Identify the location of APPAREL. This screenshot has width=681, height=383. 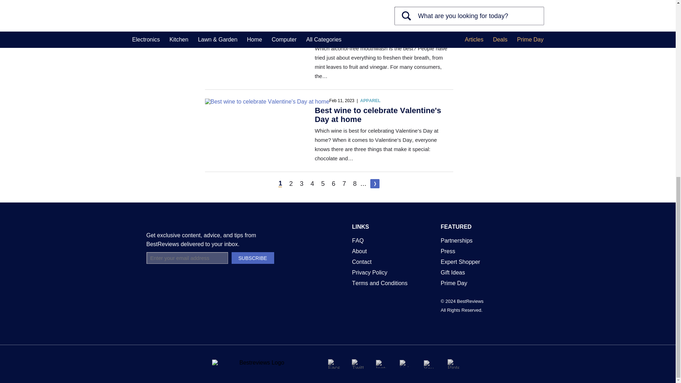
(370, 100).